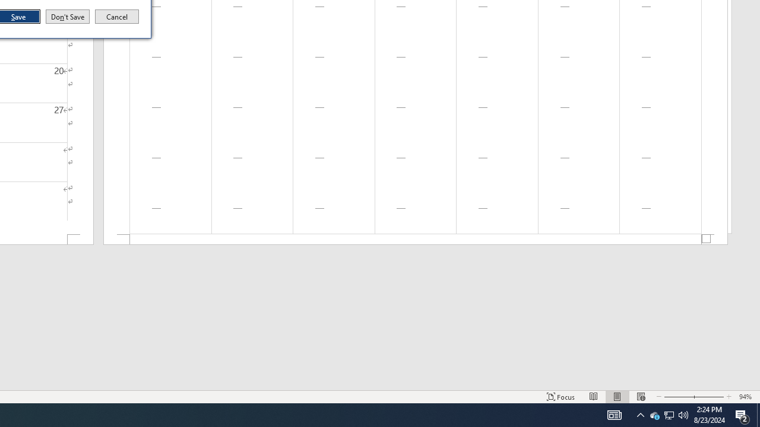  What do you see at coordinates (416, 240) in the screenshot?
I see `Footer -Section 1-` at bounding box center [416, 240].